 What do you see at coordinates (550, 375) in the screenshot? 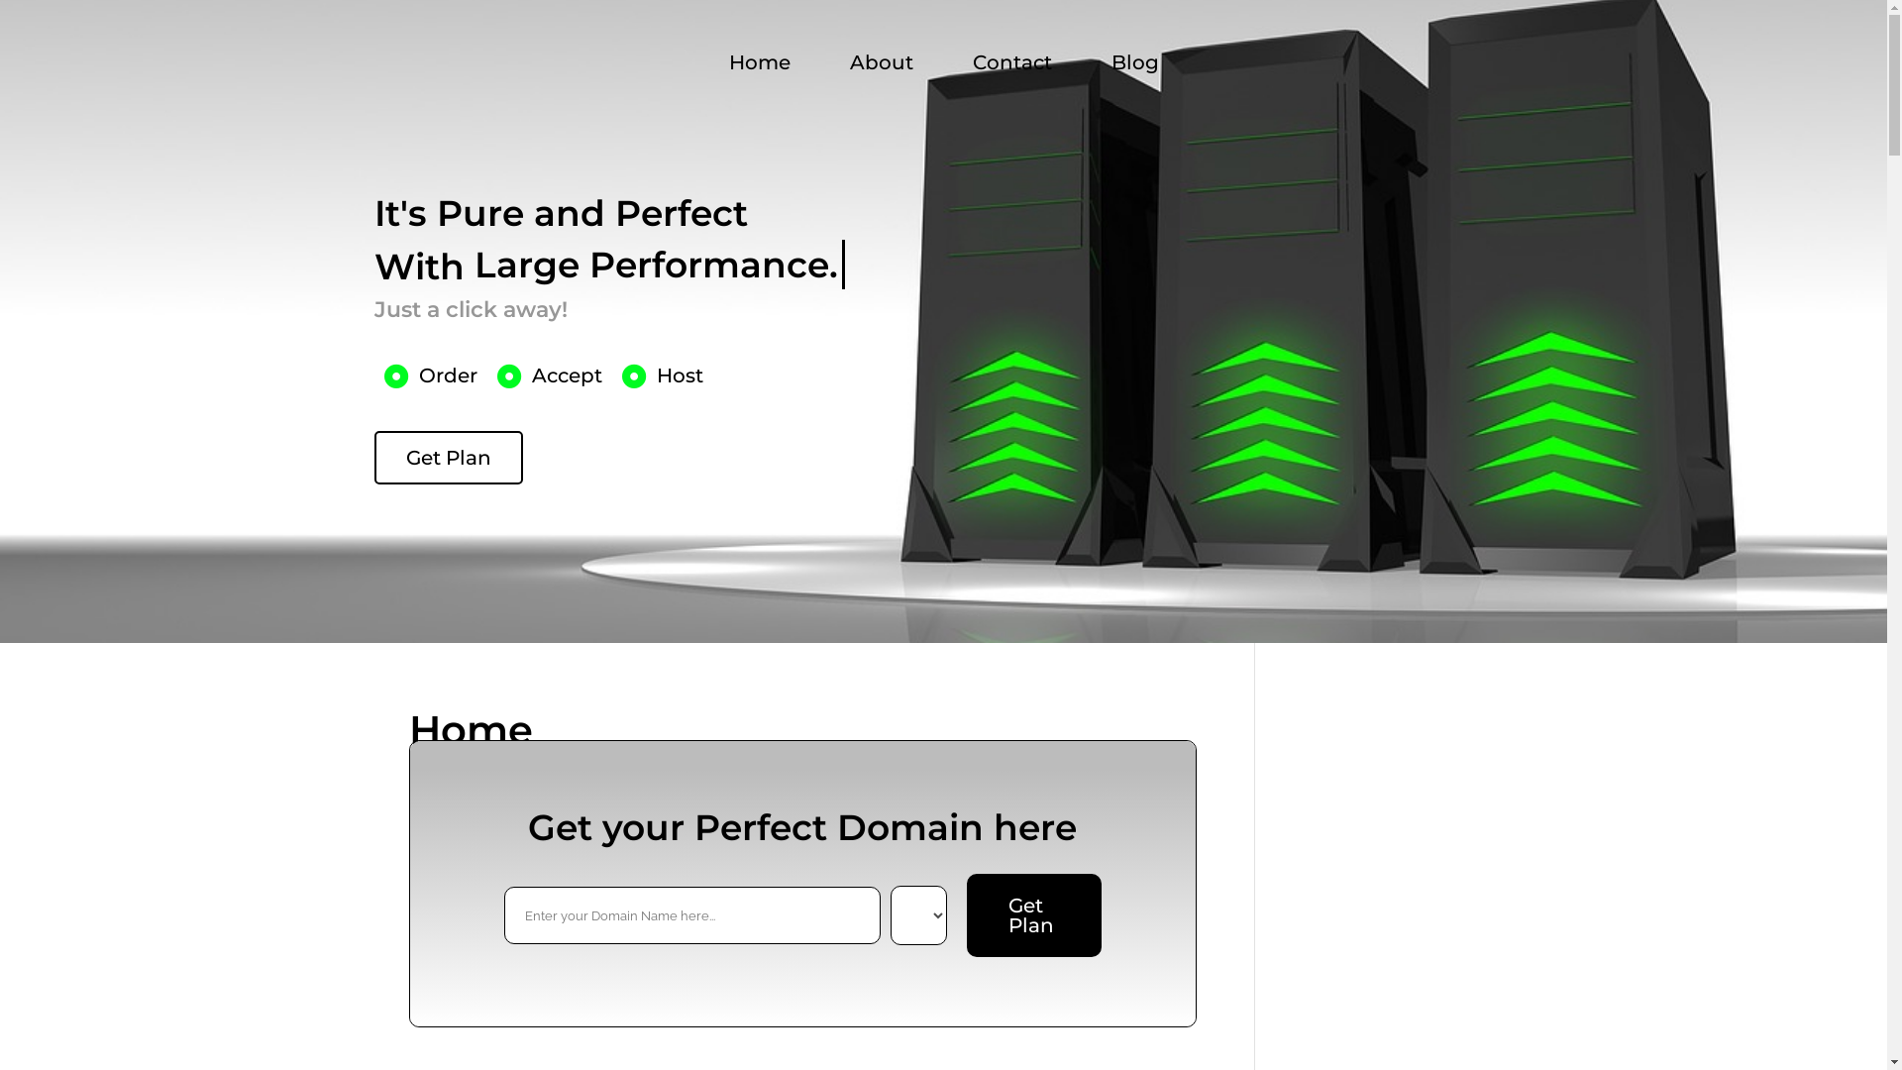
I see `Accept` at bounding box center [550, 375].